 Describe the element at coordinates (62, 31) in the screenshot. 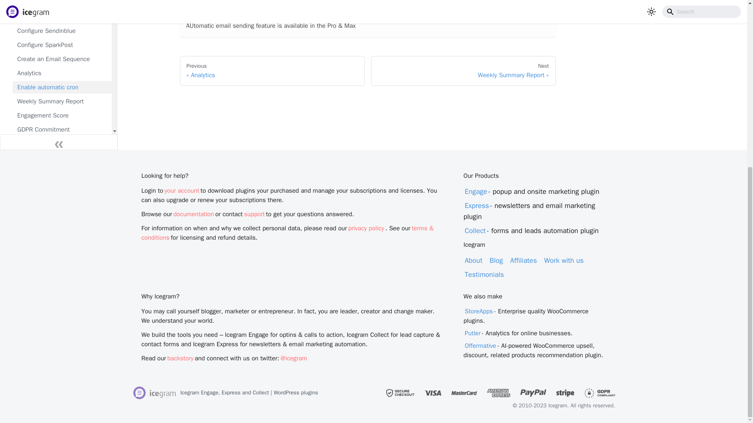

I see `Configure Sendinblue` at that location.